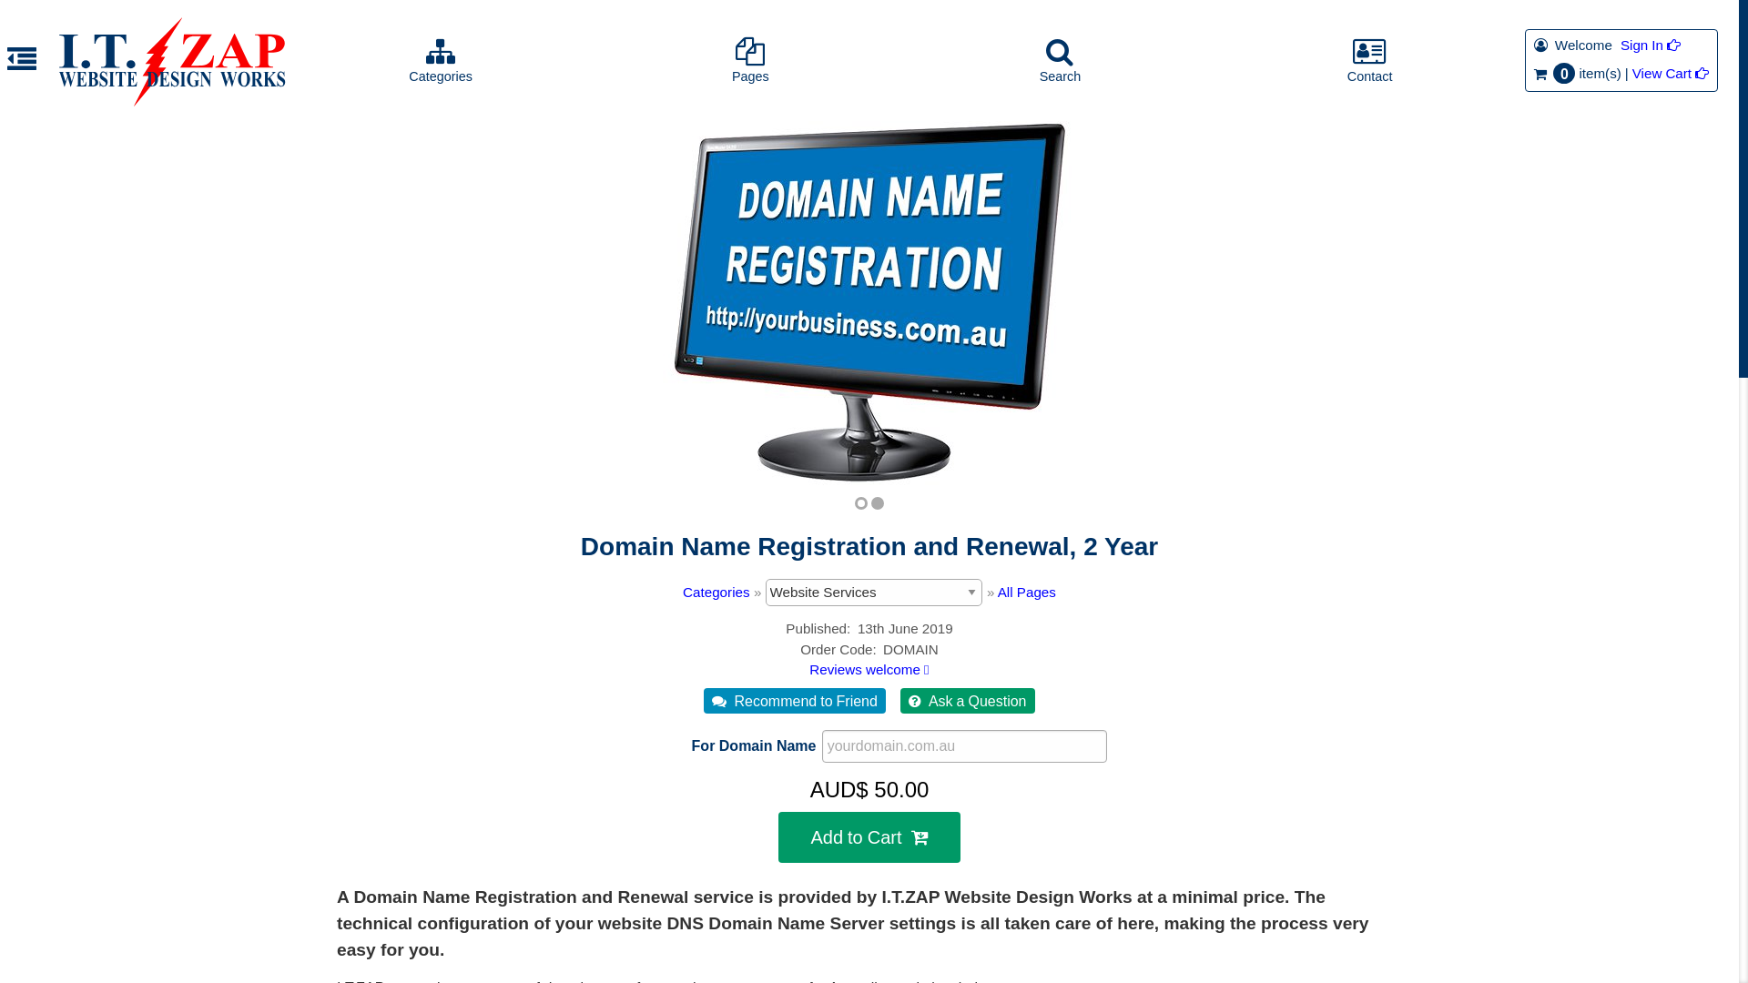  I want to click on Contact, so click(1370, 60).